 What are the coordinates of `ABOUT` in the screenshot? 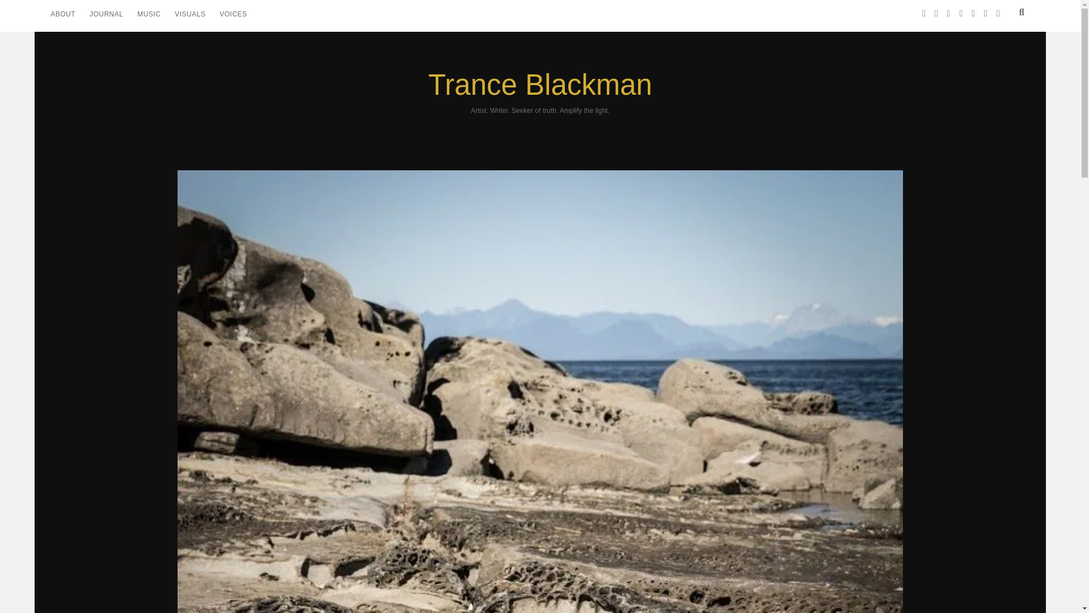 It's located at (62, 14).